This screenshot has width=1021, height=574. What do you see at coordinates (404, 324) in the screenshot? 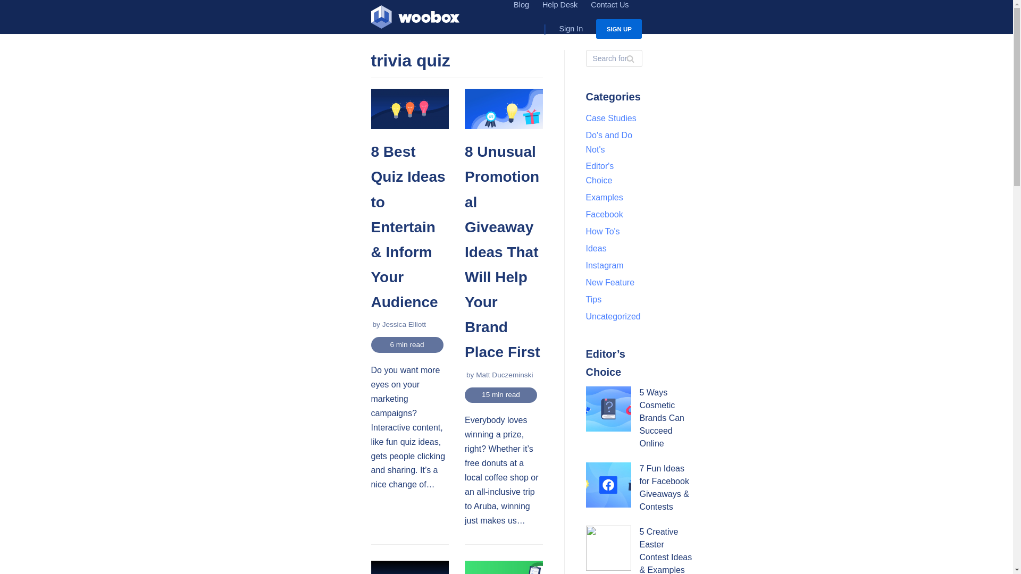
I see `Matt Duczeminski` at bounding box center [404, 324].